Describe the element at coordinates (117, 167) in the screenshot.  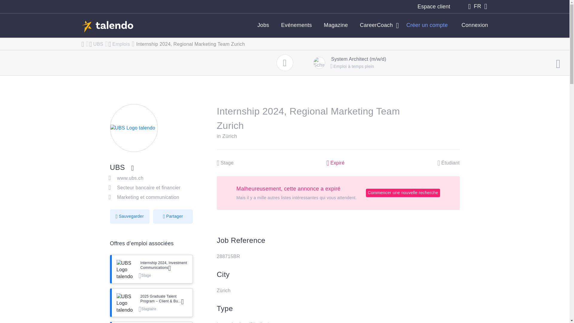
I see `UBS` at that location.